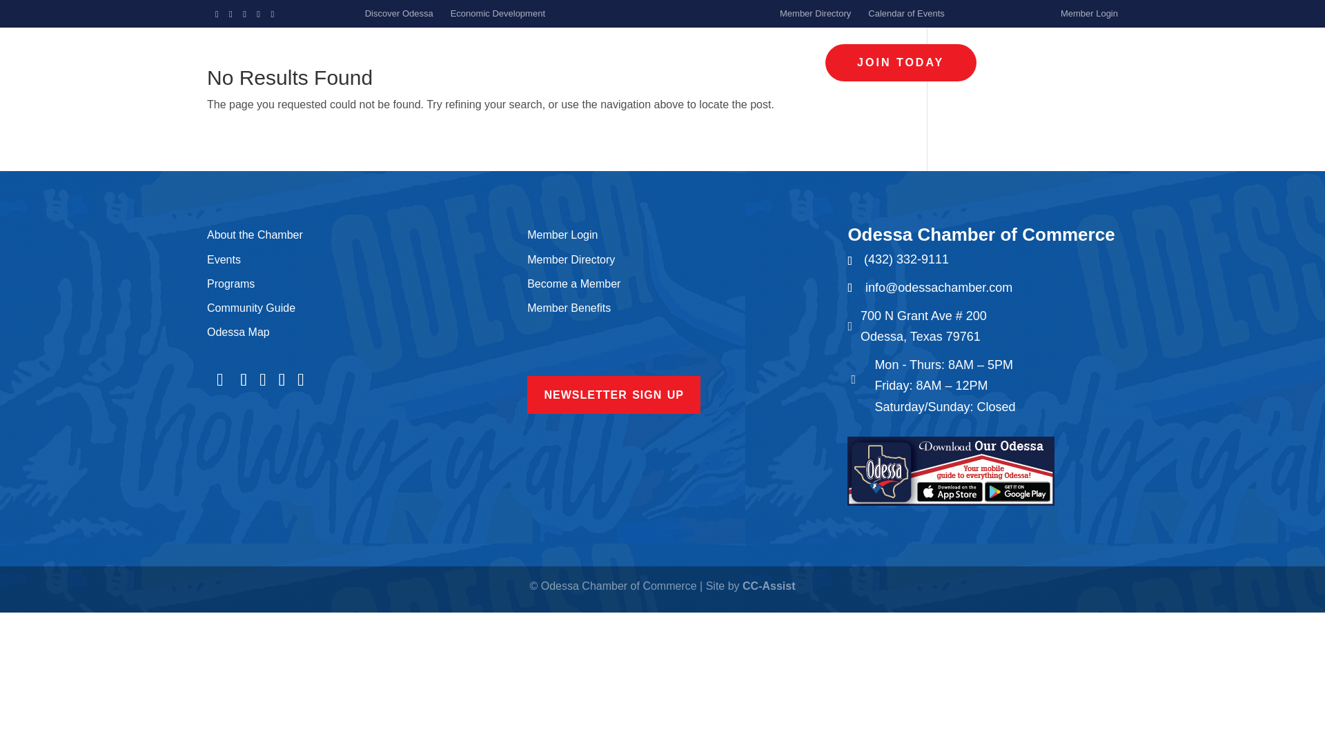  I want to click on Programs, so click(230, 284).